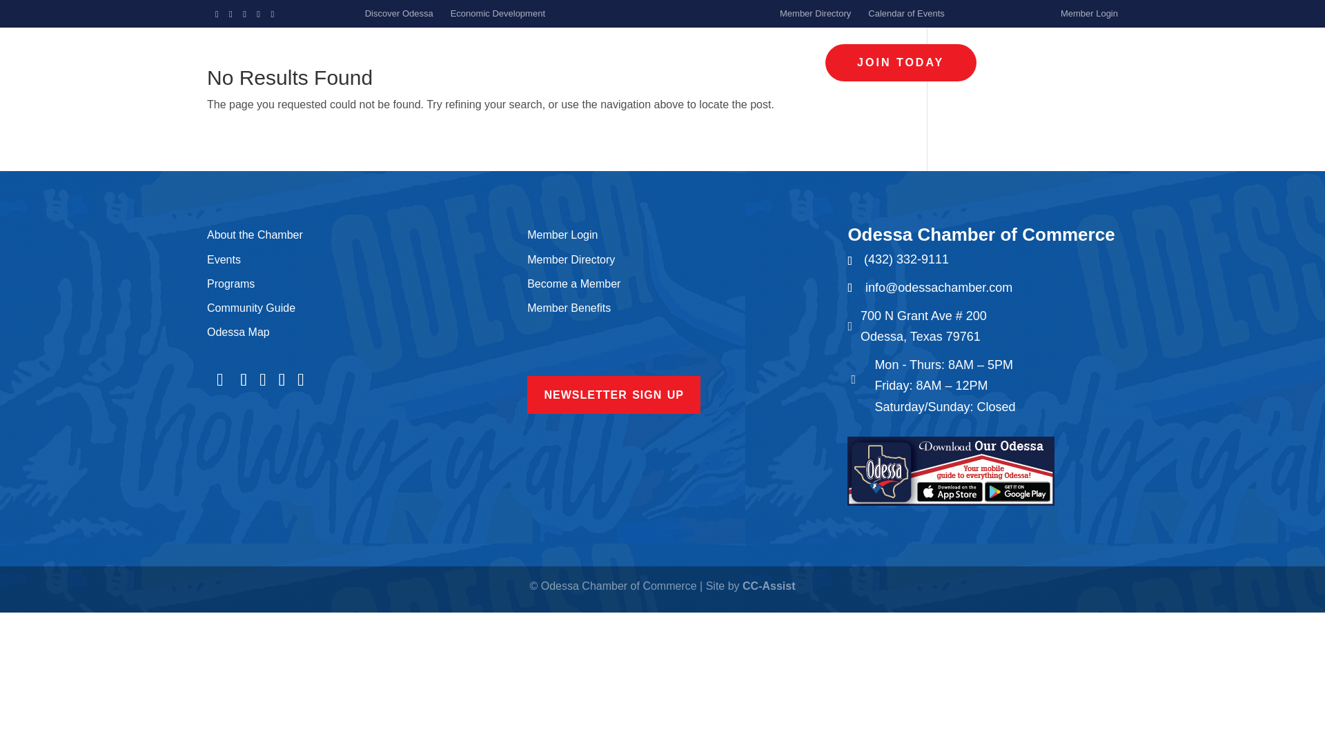  I want to click on Programs, so click(230, 284).